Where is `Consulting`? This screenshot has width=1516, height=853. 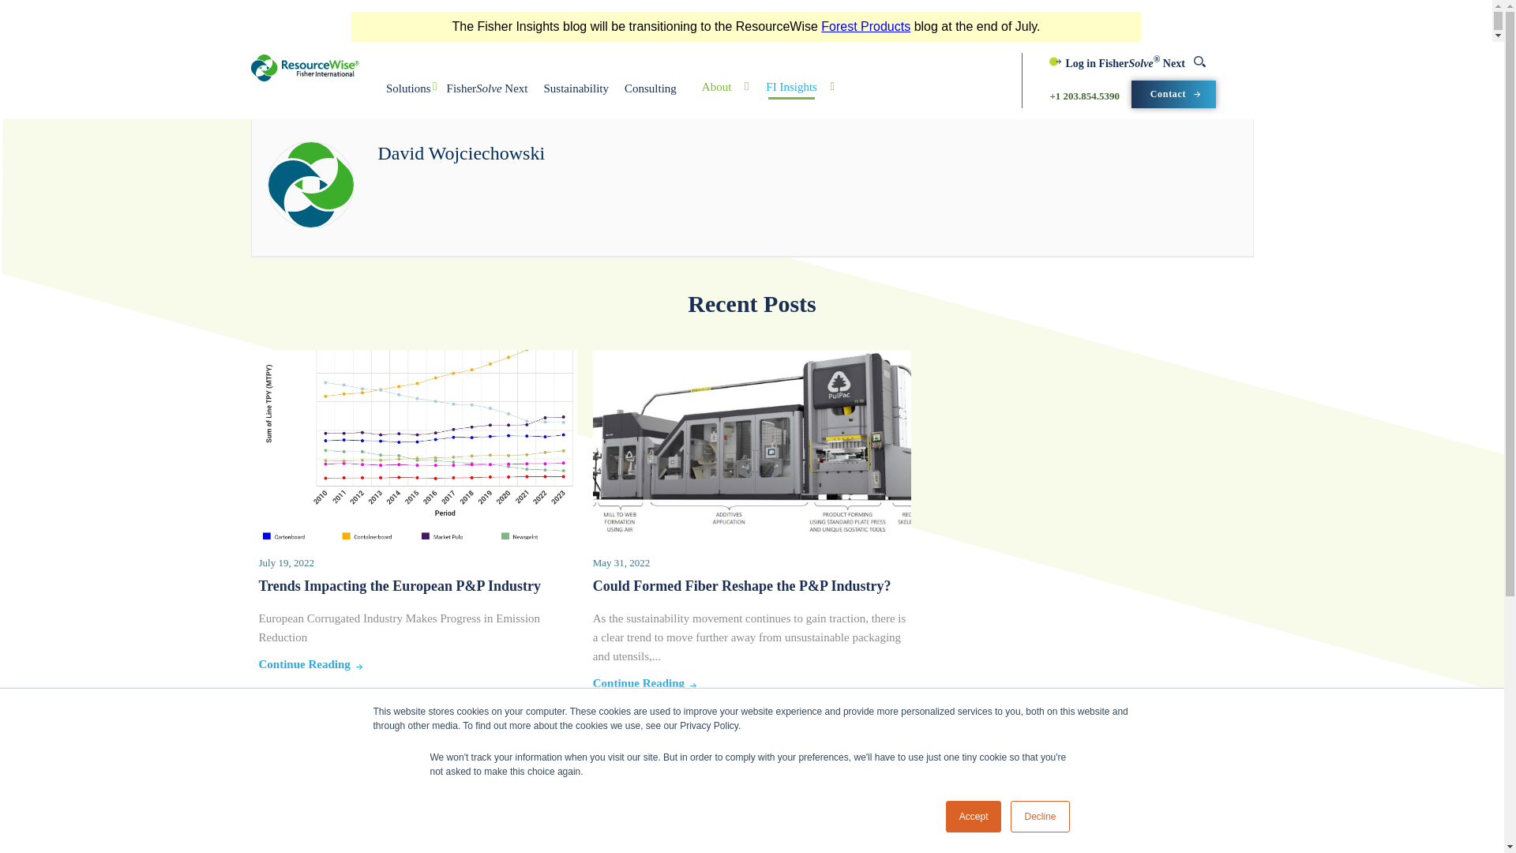 Consulting is located at coordinates (651, 94).